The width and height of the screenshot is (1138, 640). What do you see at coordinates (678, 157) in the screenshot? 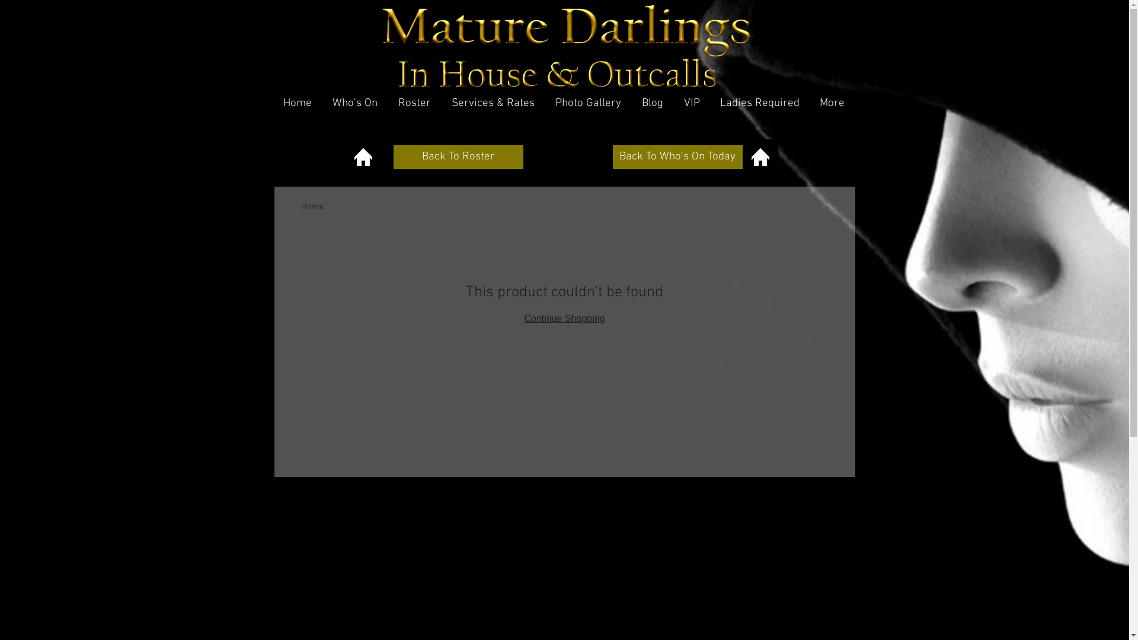
I see `Back To Who's On Today` at bounding box center [678, 157].